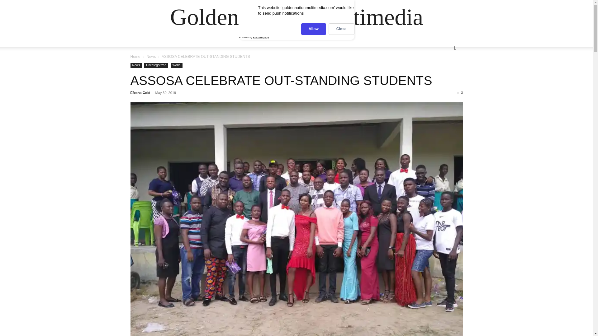 This screenshot has width=598, height=336. I want to click on 3, so click(460, 92).